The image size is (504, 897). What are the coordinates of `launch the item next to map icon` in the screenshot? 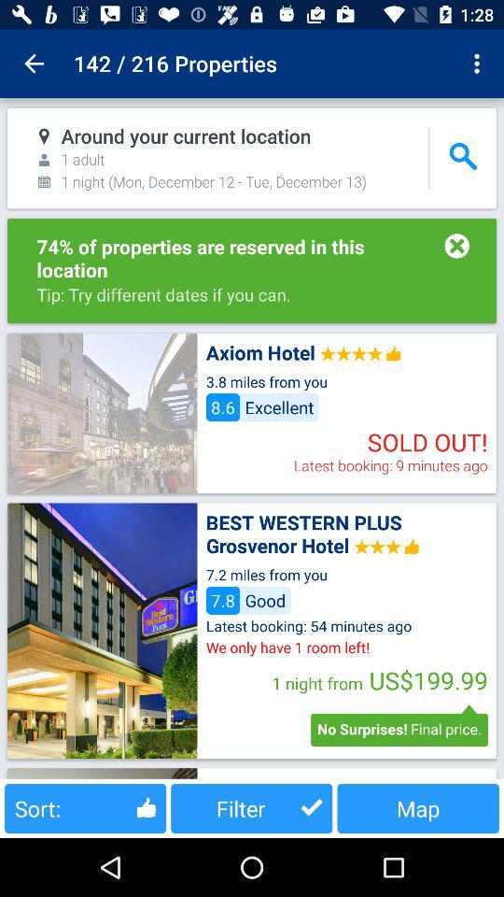 It's located at (252, 807).